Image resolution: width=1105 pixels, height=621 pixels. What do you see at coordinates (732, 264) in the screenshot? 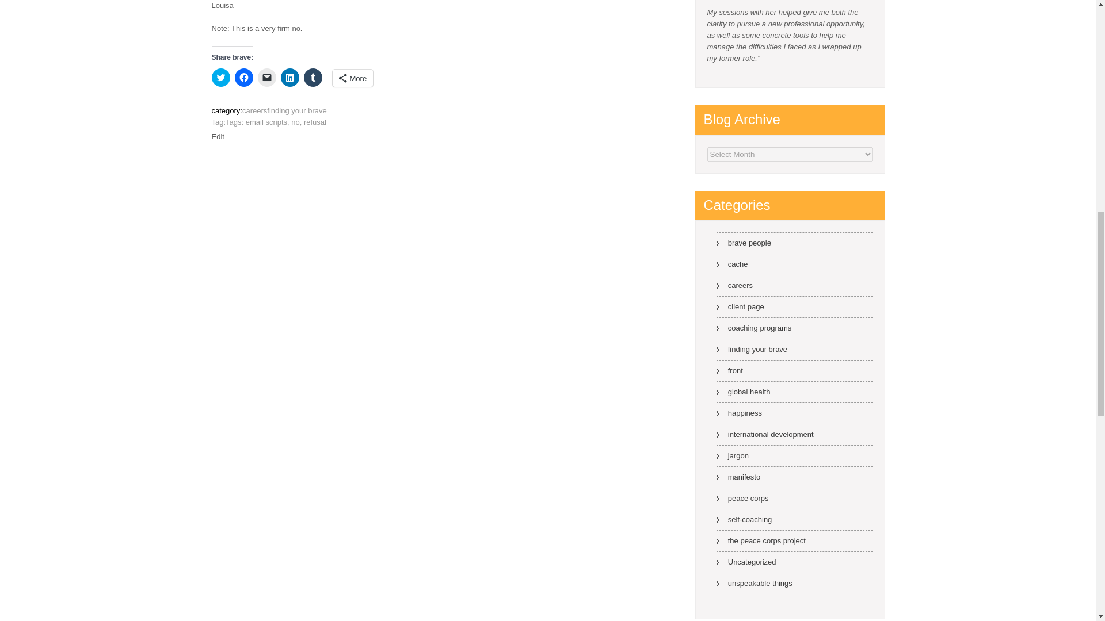
I see `cache` at bounding box center [732, 264].